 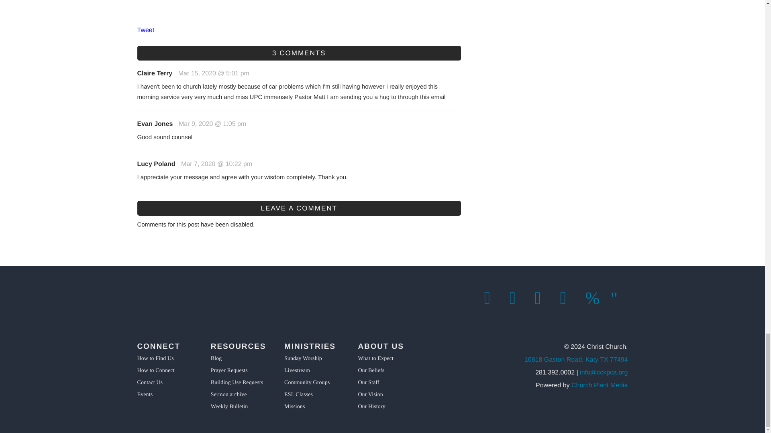 I want to click on vimeo, so click(x=568, y=298).